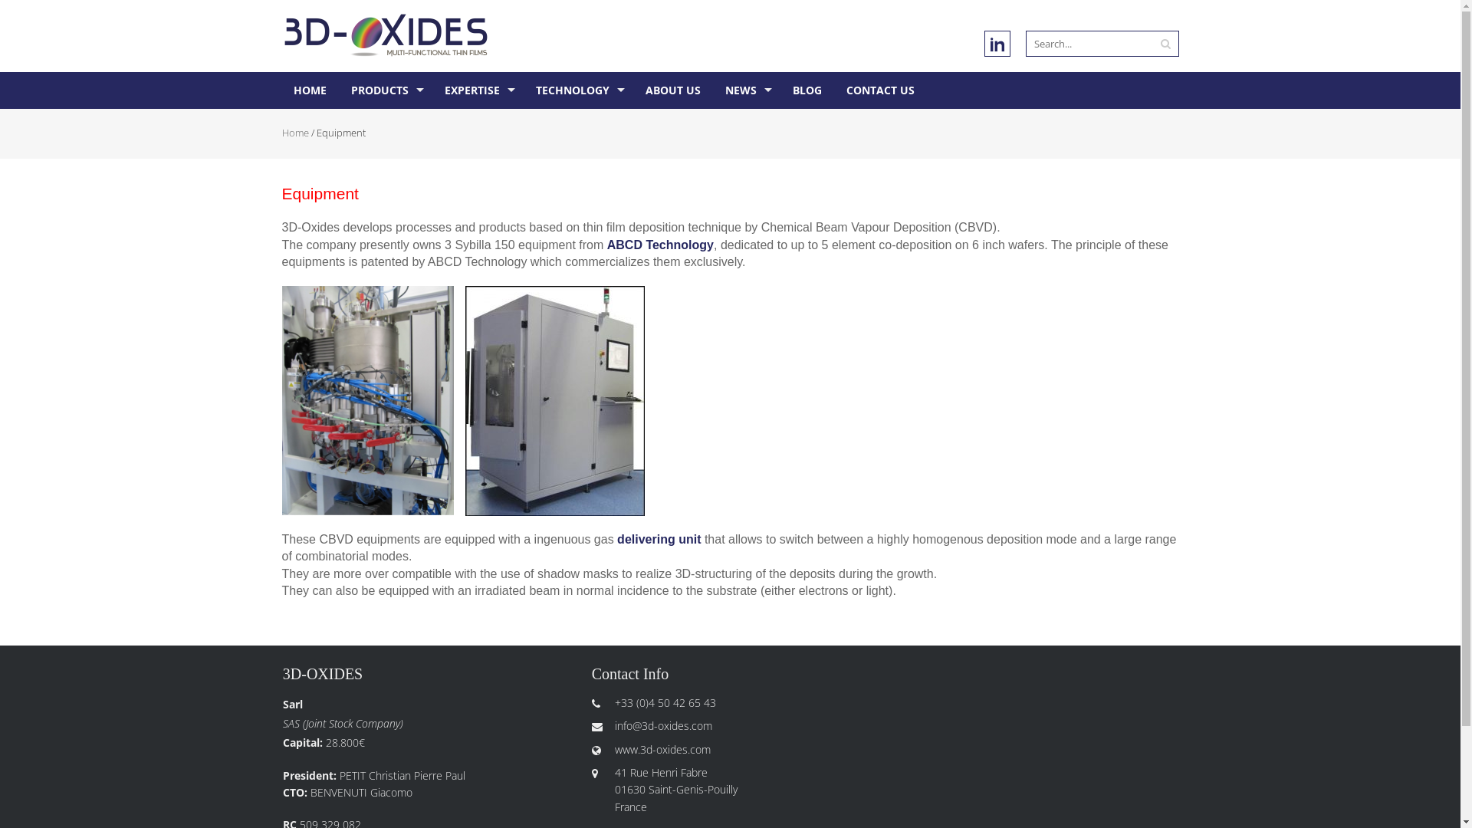 This screenshot has height=828, width=1472. Describe the element at coordinates (672, 90) in the screenshot. I see `ABOUT US` at that location.